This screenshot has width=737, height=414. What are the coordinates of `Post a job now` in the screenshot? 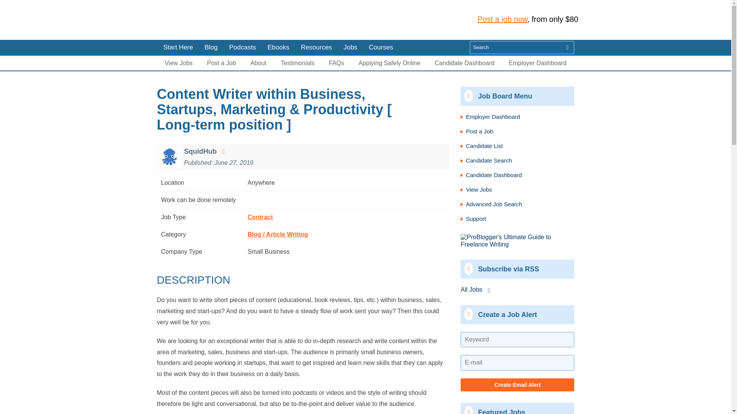 It's located at (502, 19).